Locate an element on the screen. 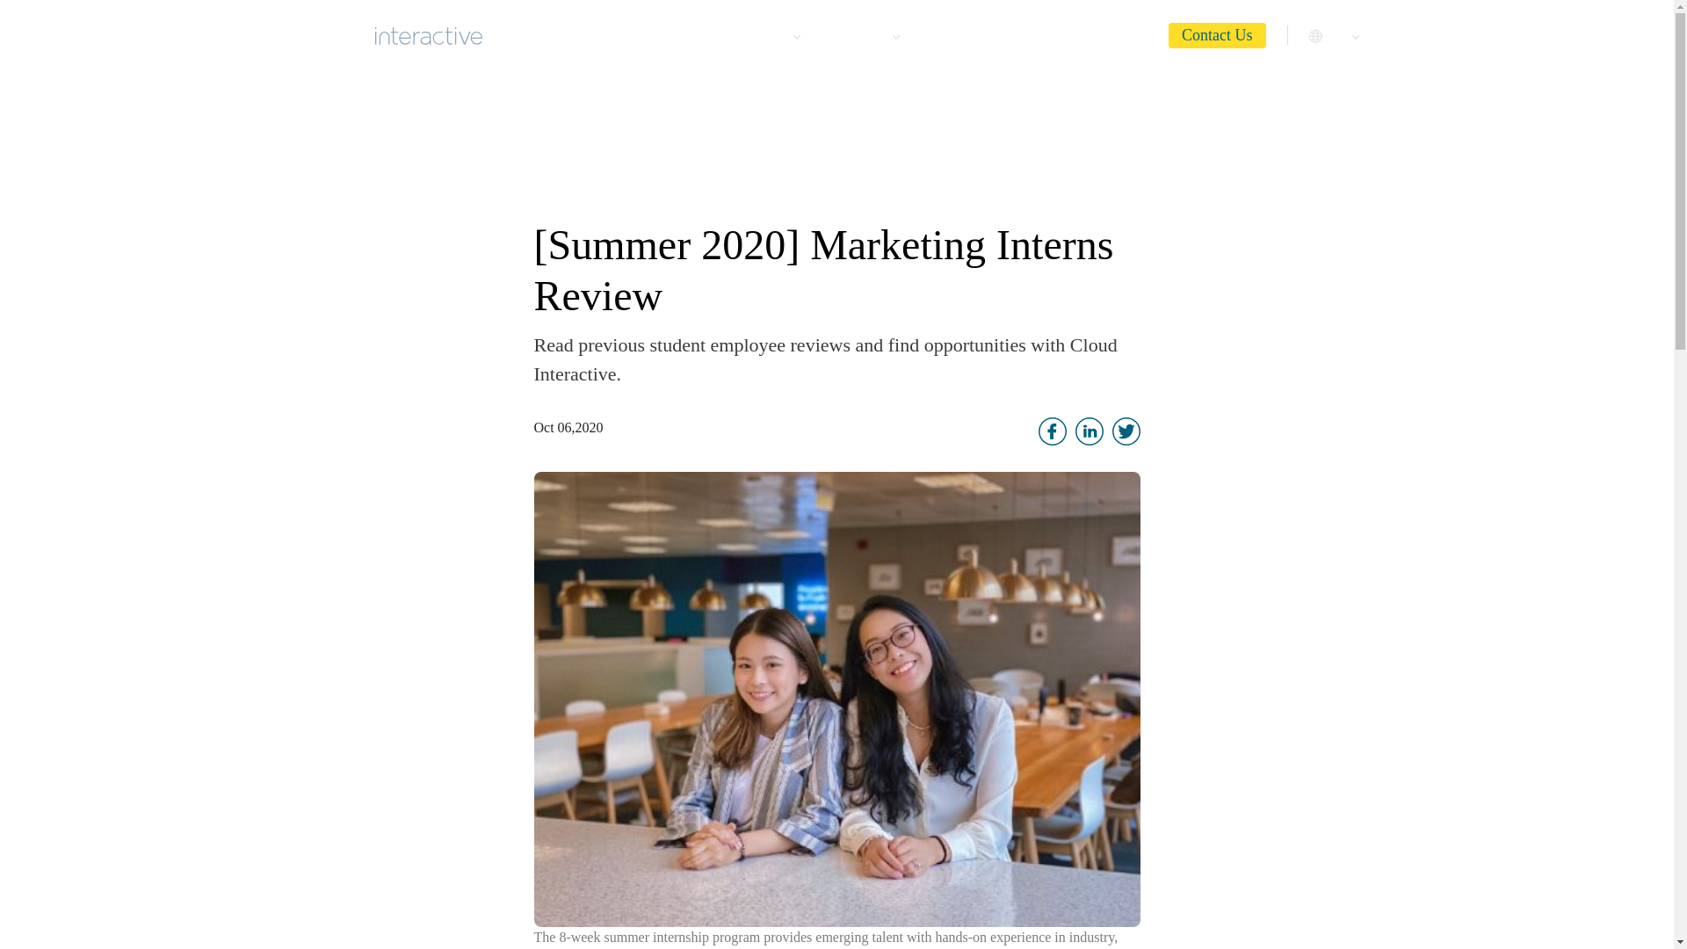 The width and height of the screenshot is (1687, 949). Industries is located at coordinates (765, 33).